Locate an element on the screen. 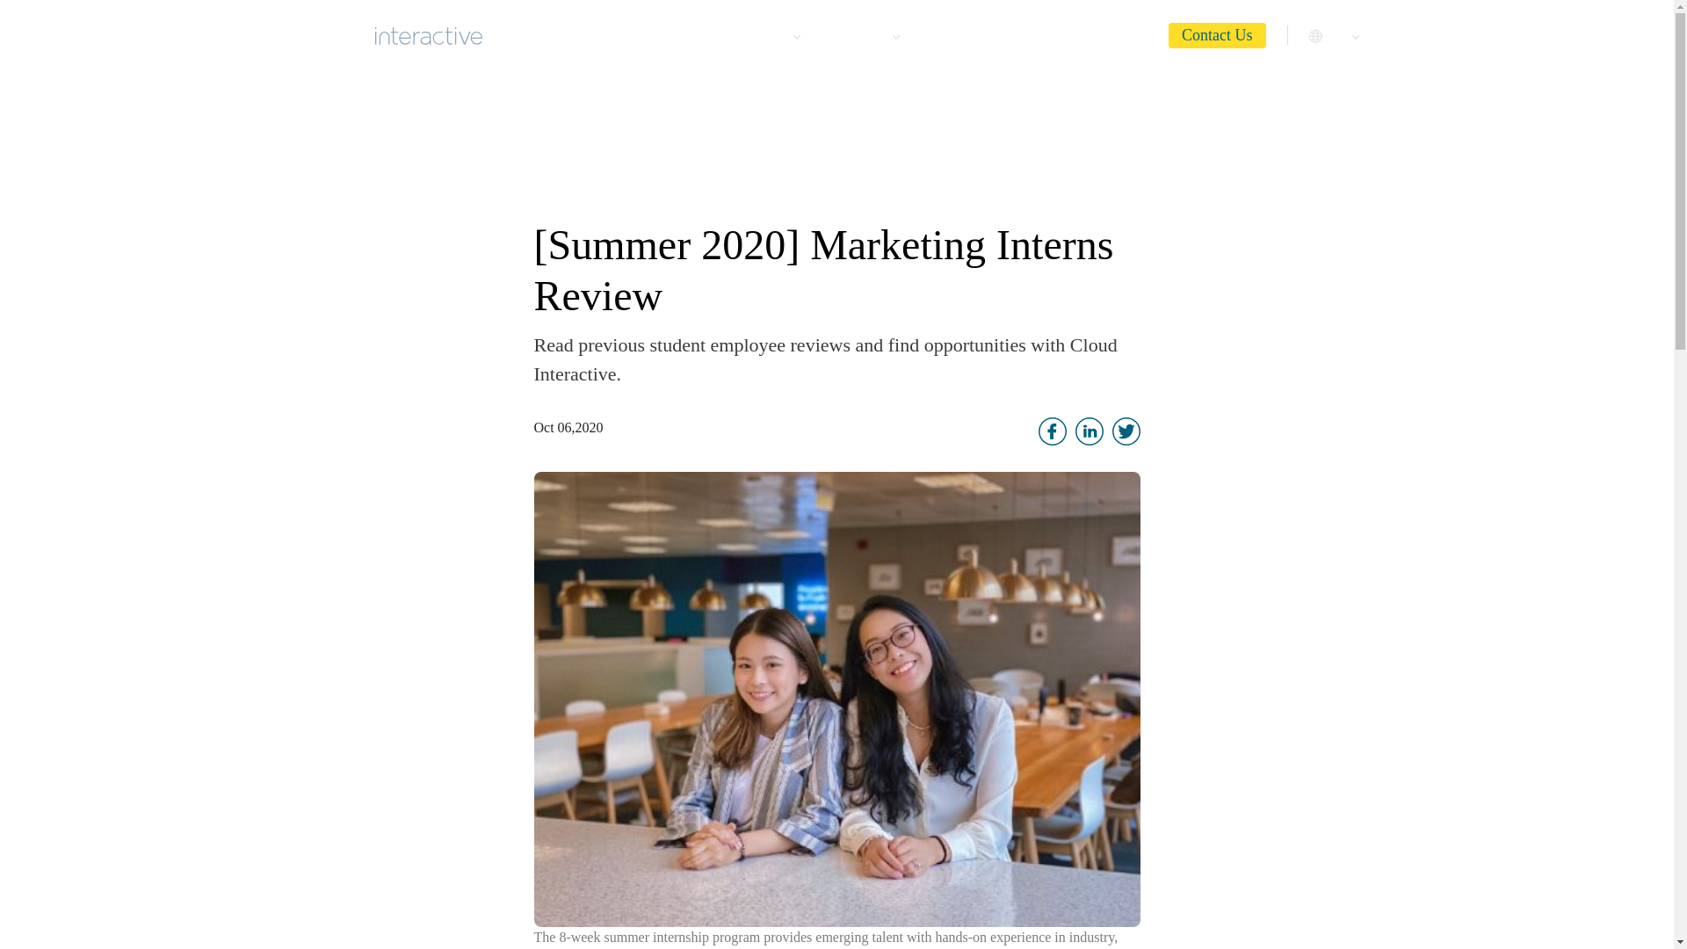 The width and height of the screenshot is (1687, 949). Industries is located at coordinates (765, 33).